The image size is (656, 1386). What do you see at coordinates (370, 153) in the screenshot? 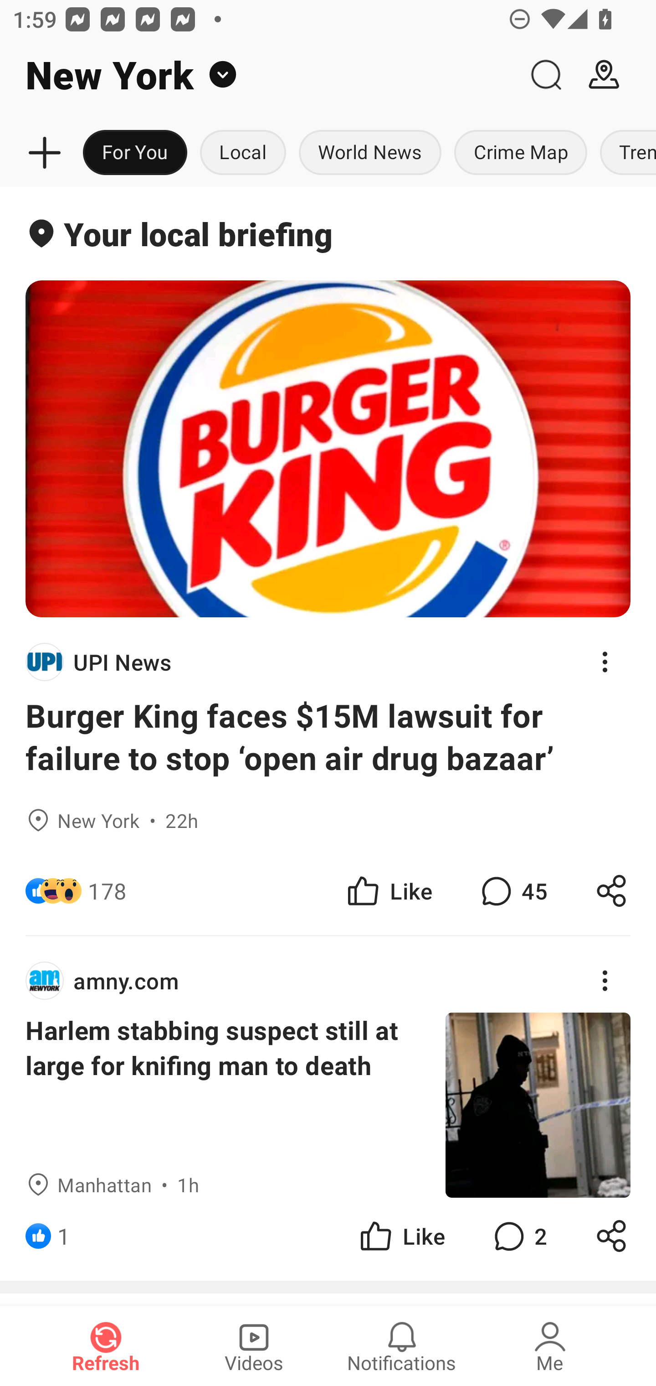
I see `World News` at bounding box center [370, 153].